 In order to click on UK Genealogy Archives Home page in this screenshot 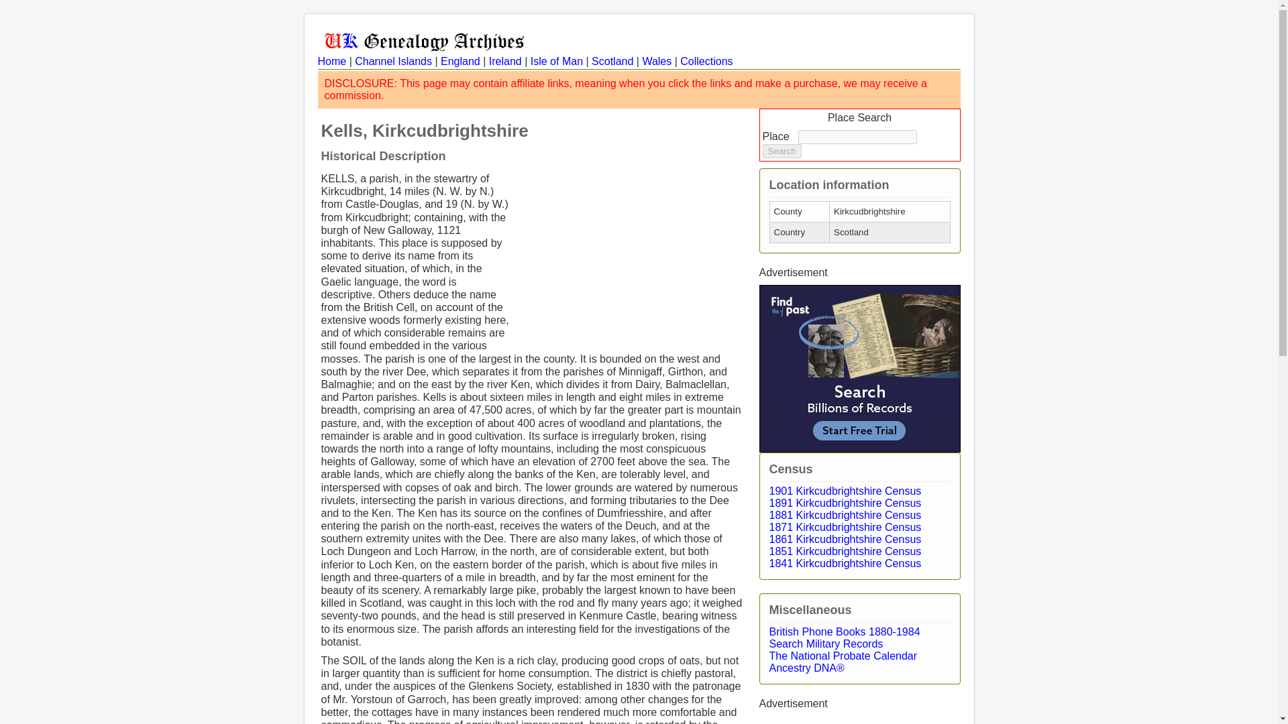, I will do `click(425, 40)`.